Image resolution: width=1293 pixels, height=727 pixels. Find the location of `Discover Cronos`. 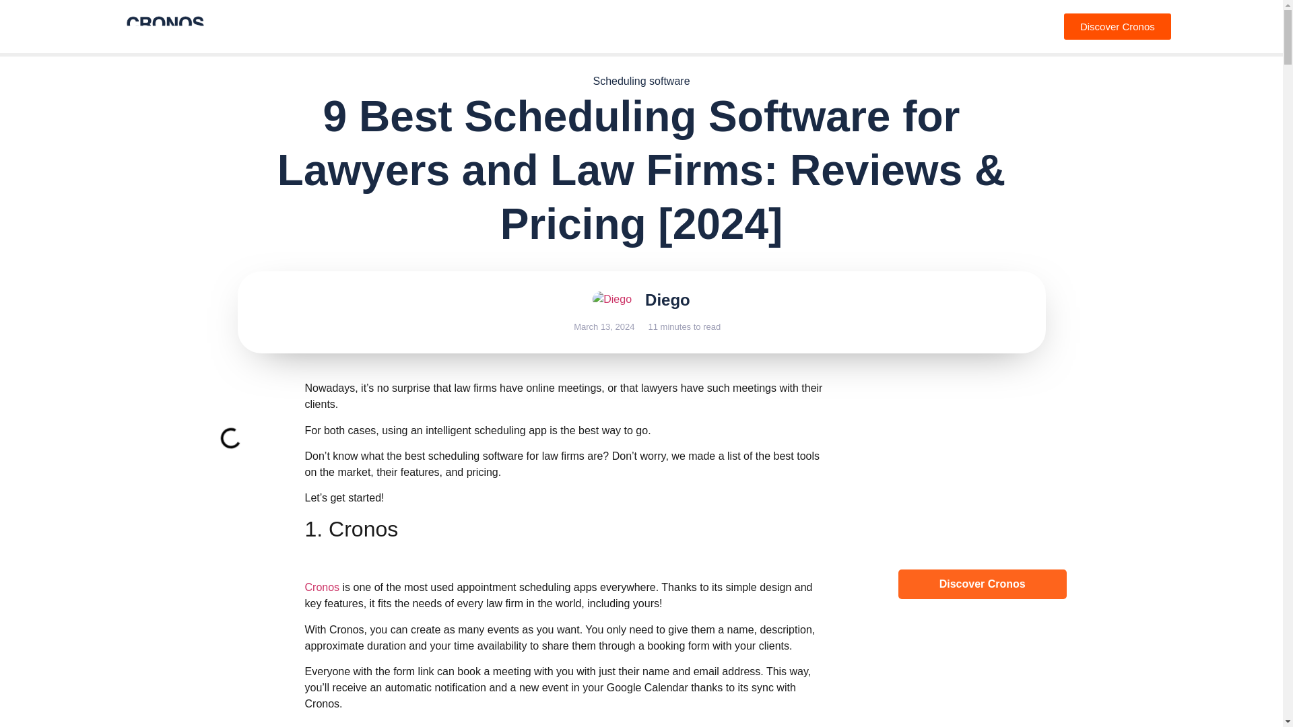

Discover Cronos is located at coordinates (1118, 27).